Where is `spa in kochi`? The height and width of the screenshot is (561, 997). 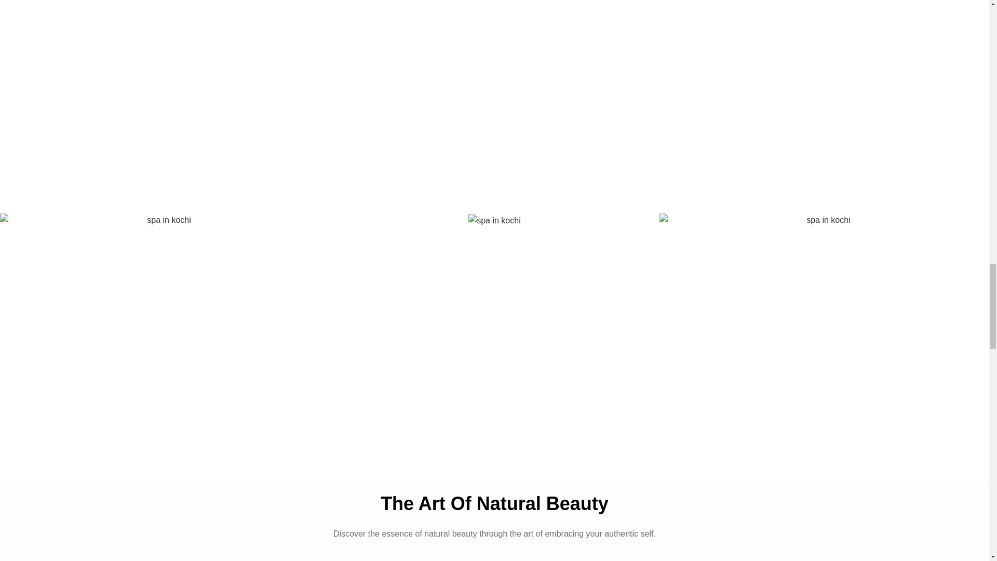
spa in kochi is located at coordinates (494, 220).